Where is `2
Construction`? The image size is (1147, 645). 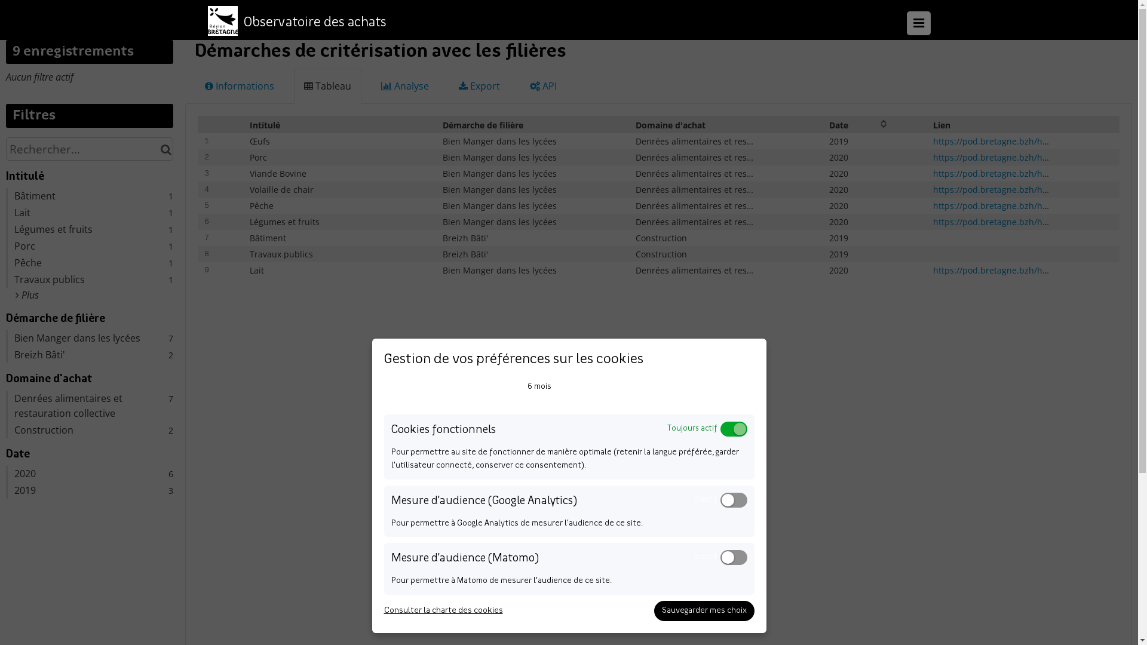 2
Construction is located at coordinates (90, 430).